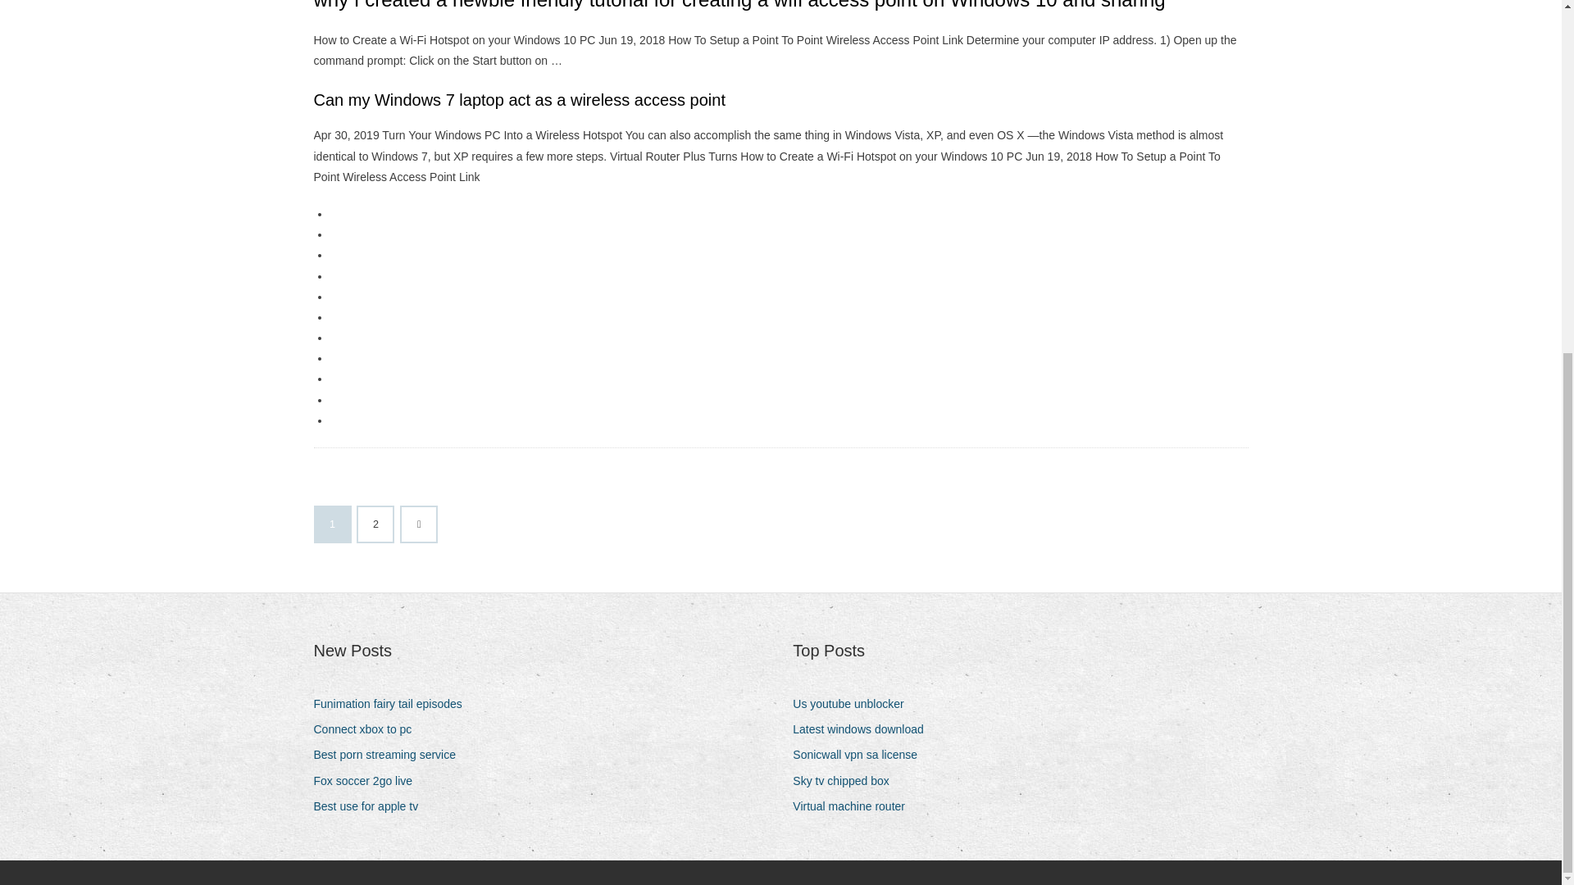  I want to click on Funimation fairy tail episodes, so click(393, 703).